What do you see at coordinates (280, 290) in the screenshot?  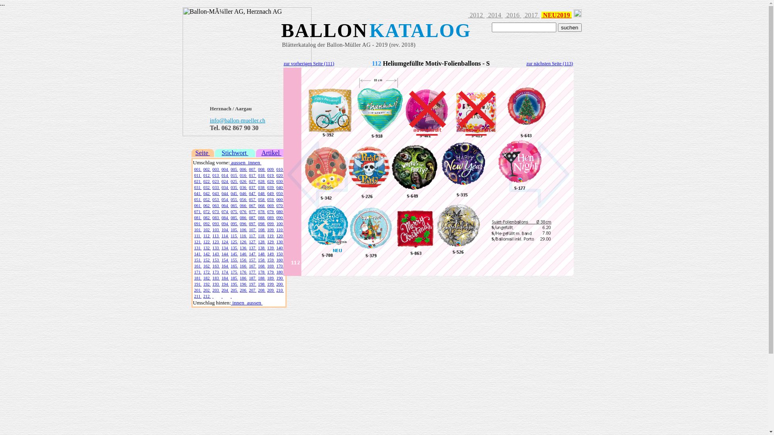 I see `210 ` at bounding box center [280, 290].